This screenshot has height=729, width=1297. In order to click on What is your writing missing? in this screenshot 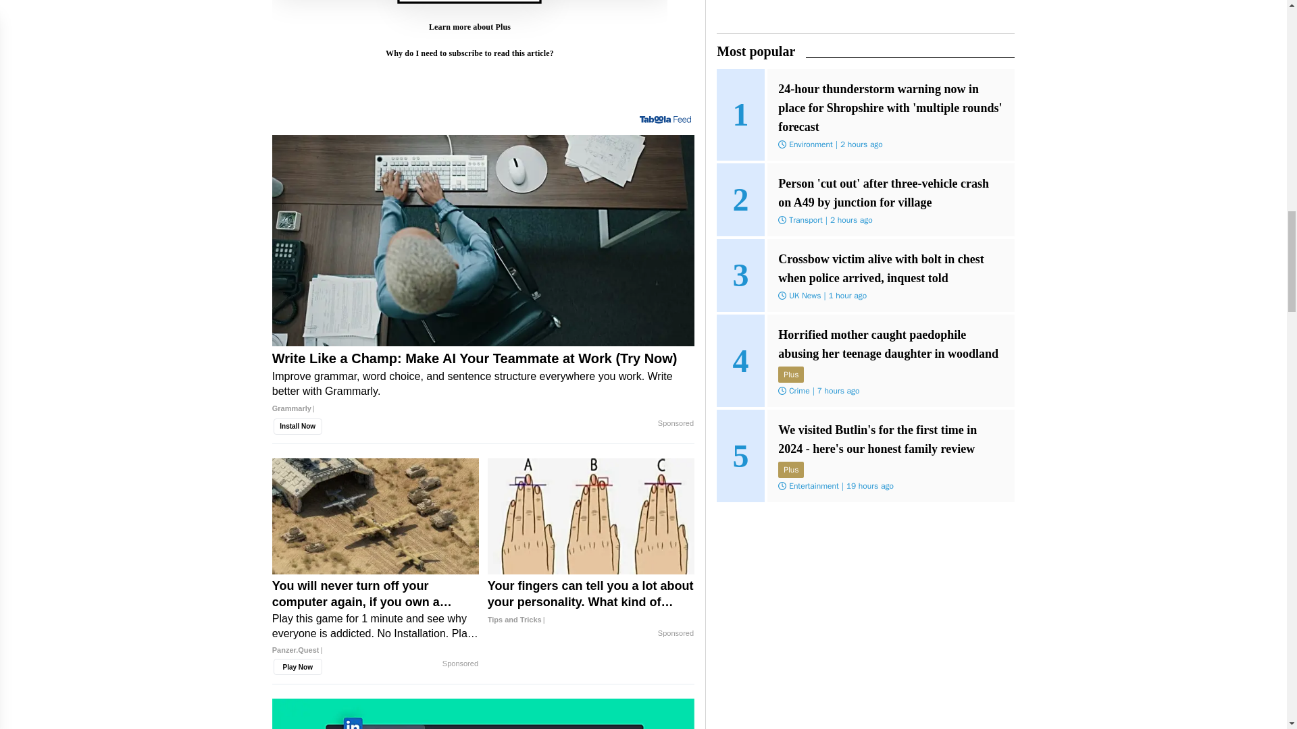, I will do `click(483, 713)`.